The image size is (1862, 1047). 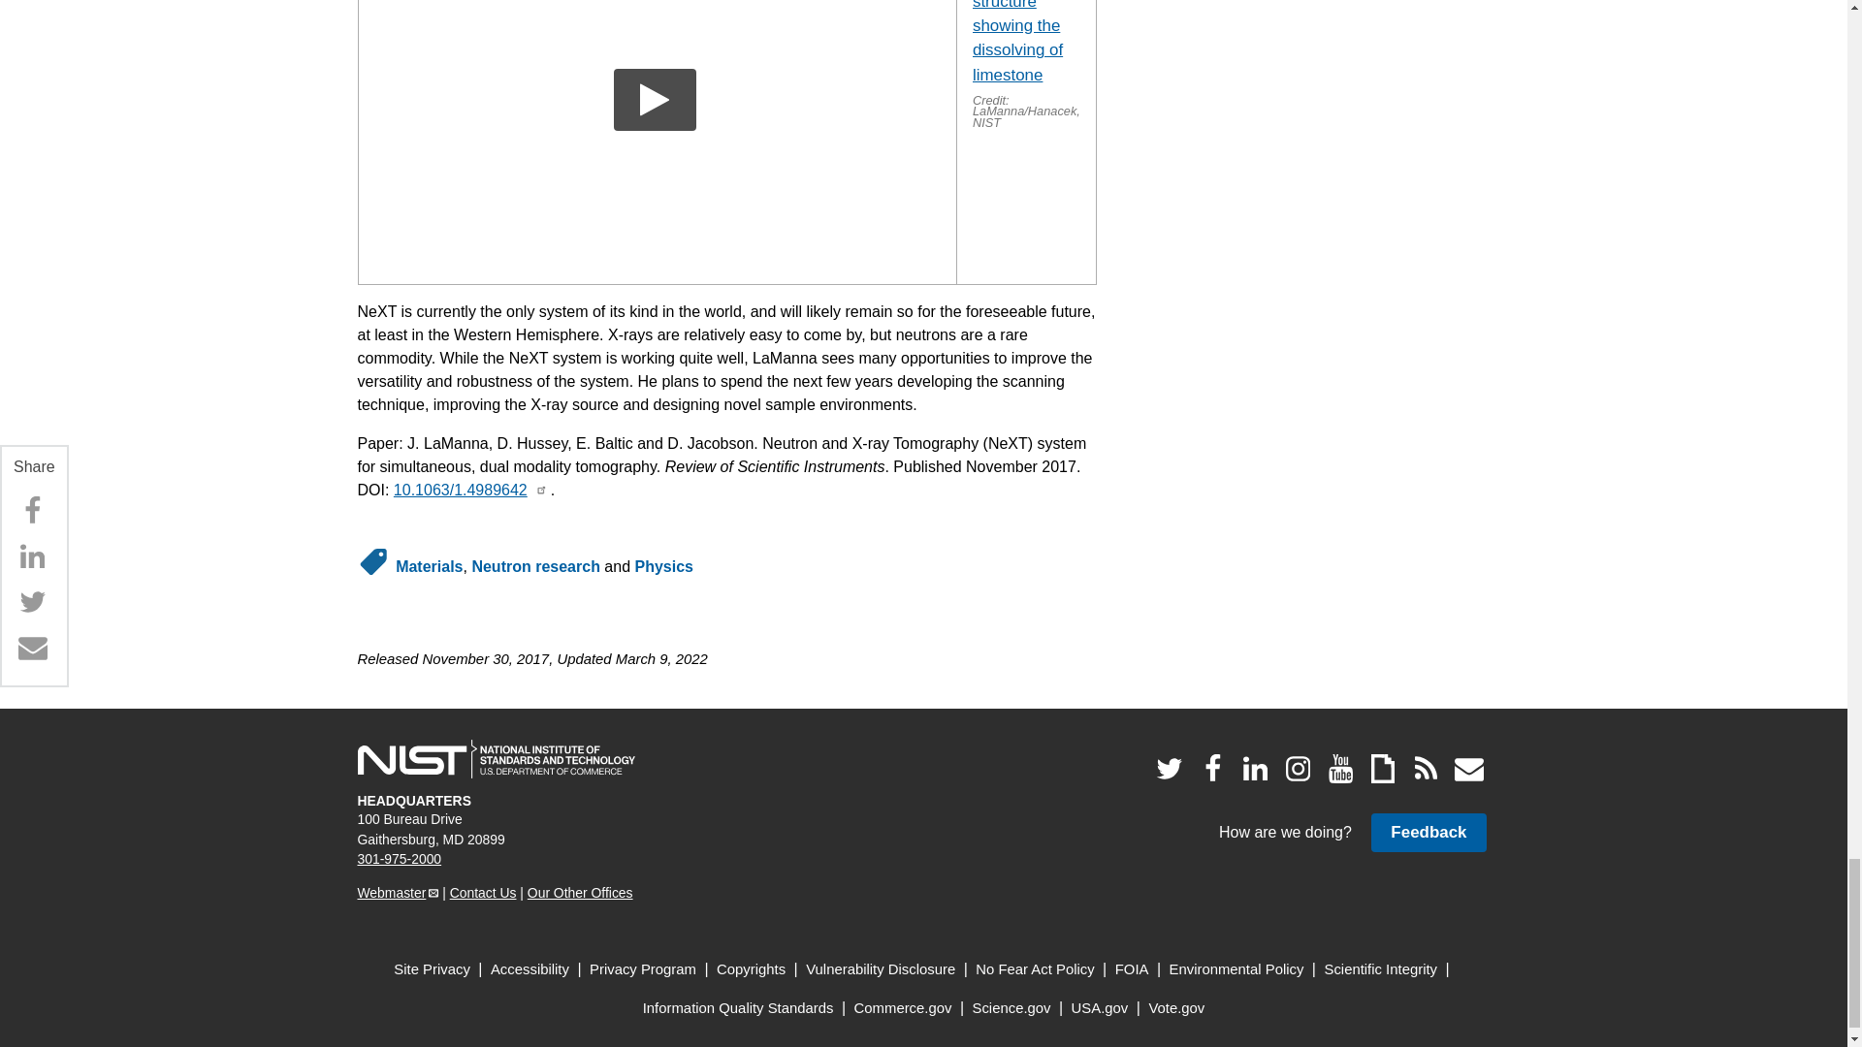 I want to click on Provide feedback, so click(x=1428, y=832).